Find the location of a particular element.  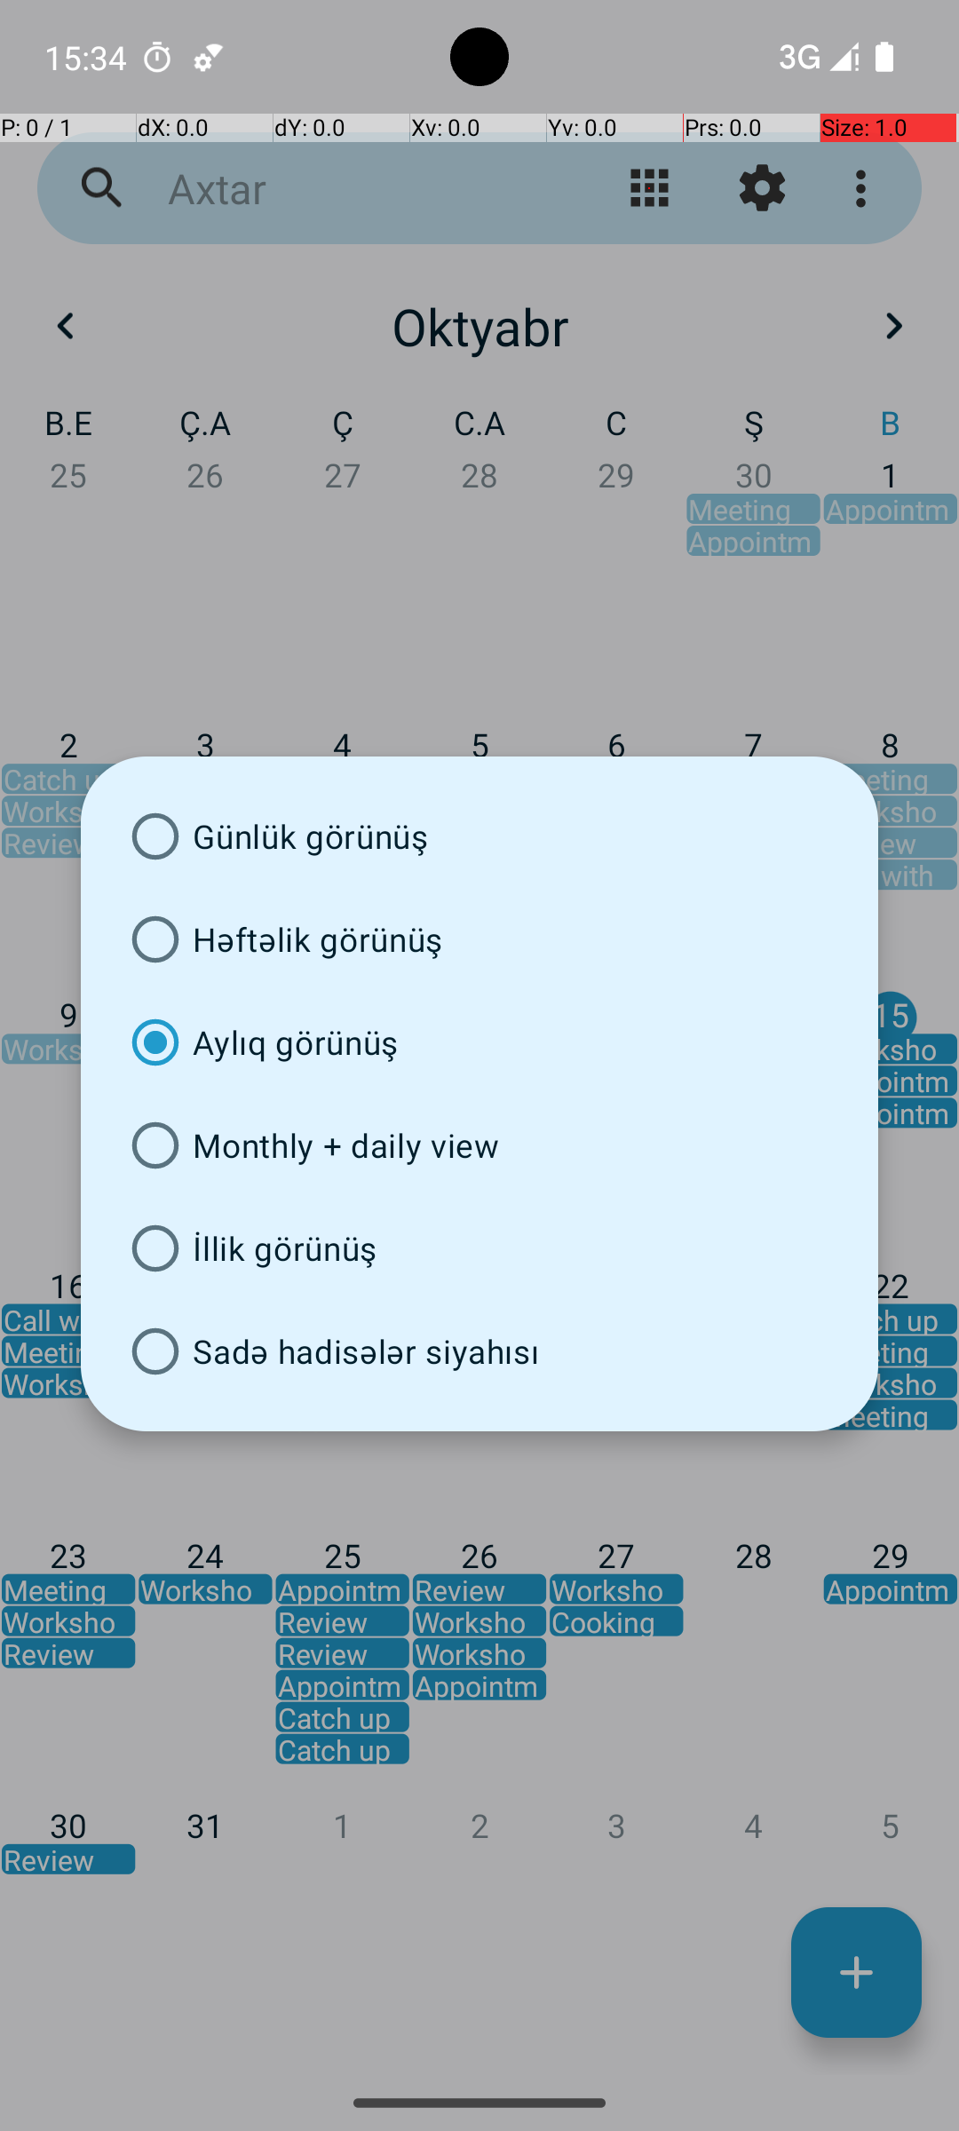

Sadə hadisələr siyahısı is located at coordinates (479, 1351).